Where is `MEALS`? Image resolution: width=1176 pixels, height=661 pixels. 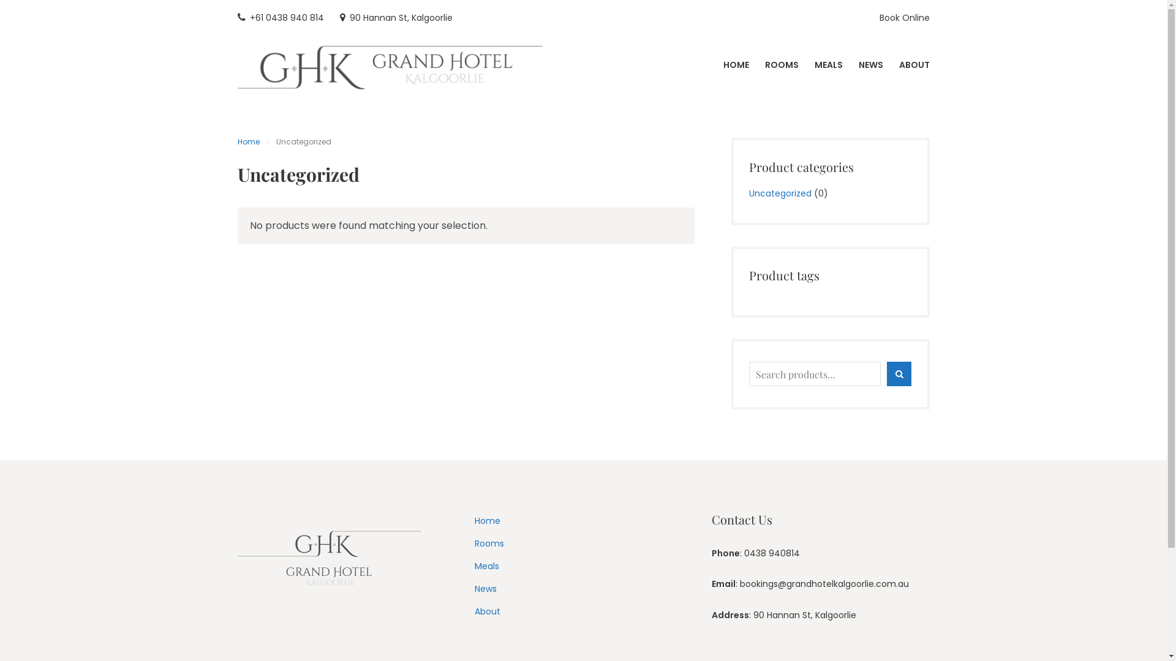
MEALS is located at coordinates (829, 65).